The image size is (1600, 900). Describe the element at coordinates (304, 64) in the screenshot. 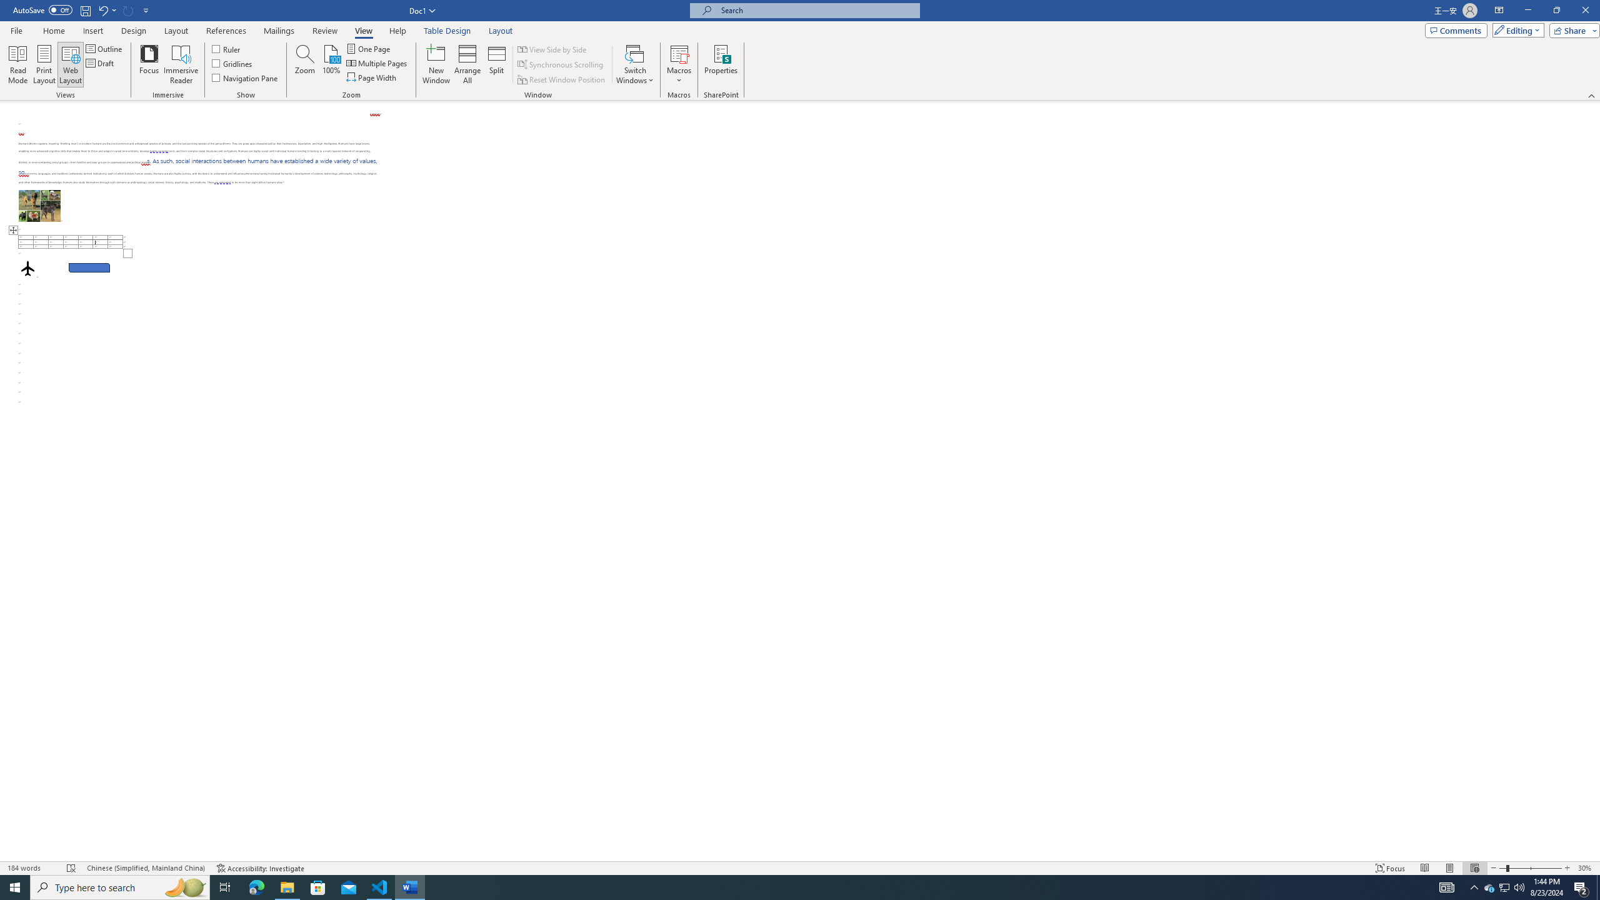

I see `Zoom...` at that location.